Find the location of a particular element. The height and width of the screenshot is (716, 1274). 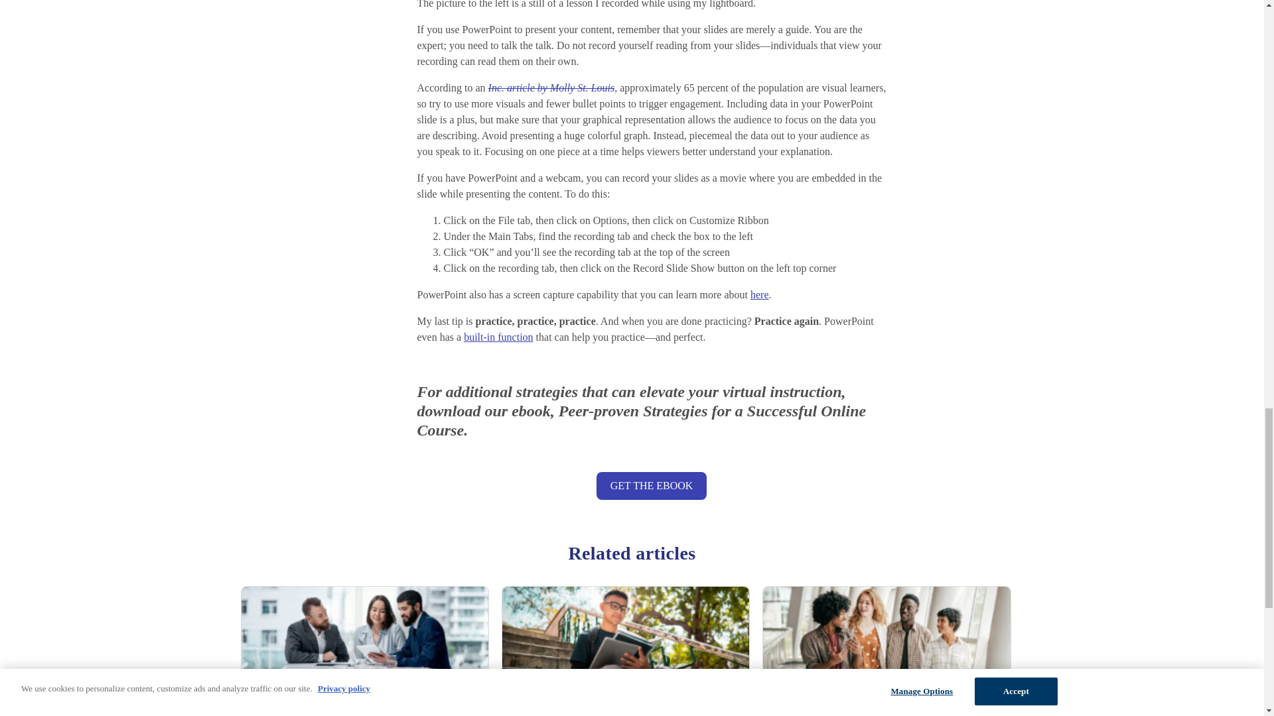

Inc. article by Molly St. Louis is located at coordinates (551, 88).